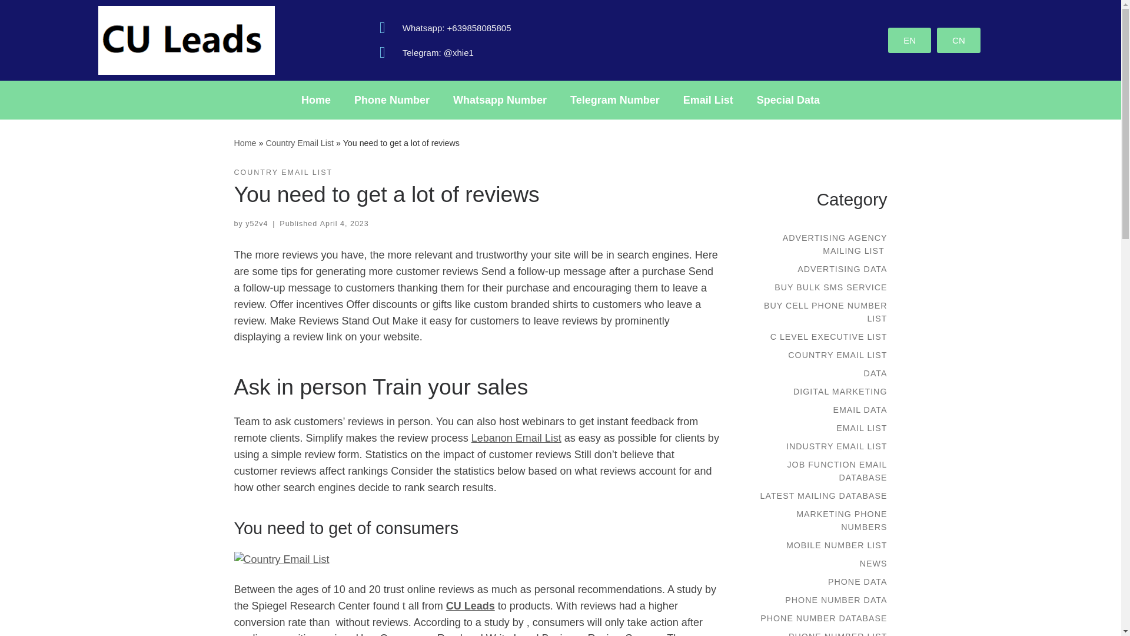 This screenshot has height=636, width=1130. Describe the element at coordinates (315, 100) in the screenshot. I see `Home` at that location.